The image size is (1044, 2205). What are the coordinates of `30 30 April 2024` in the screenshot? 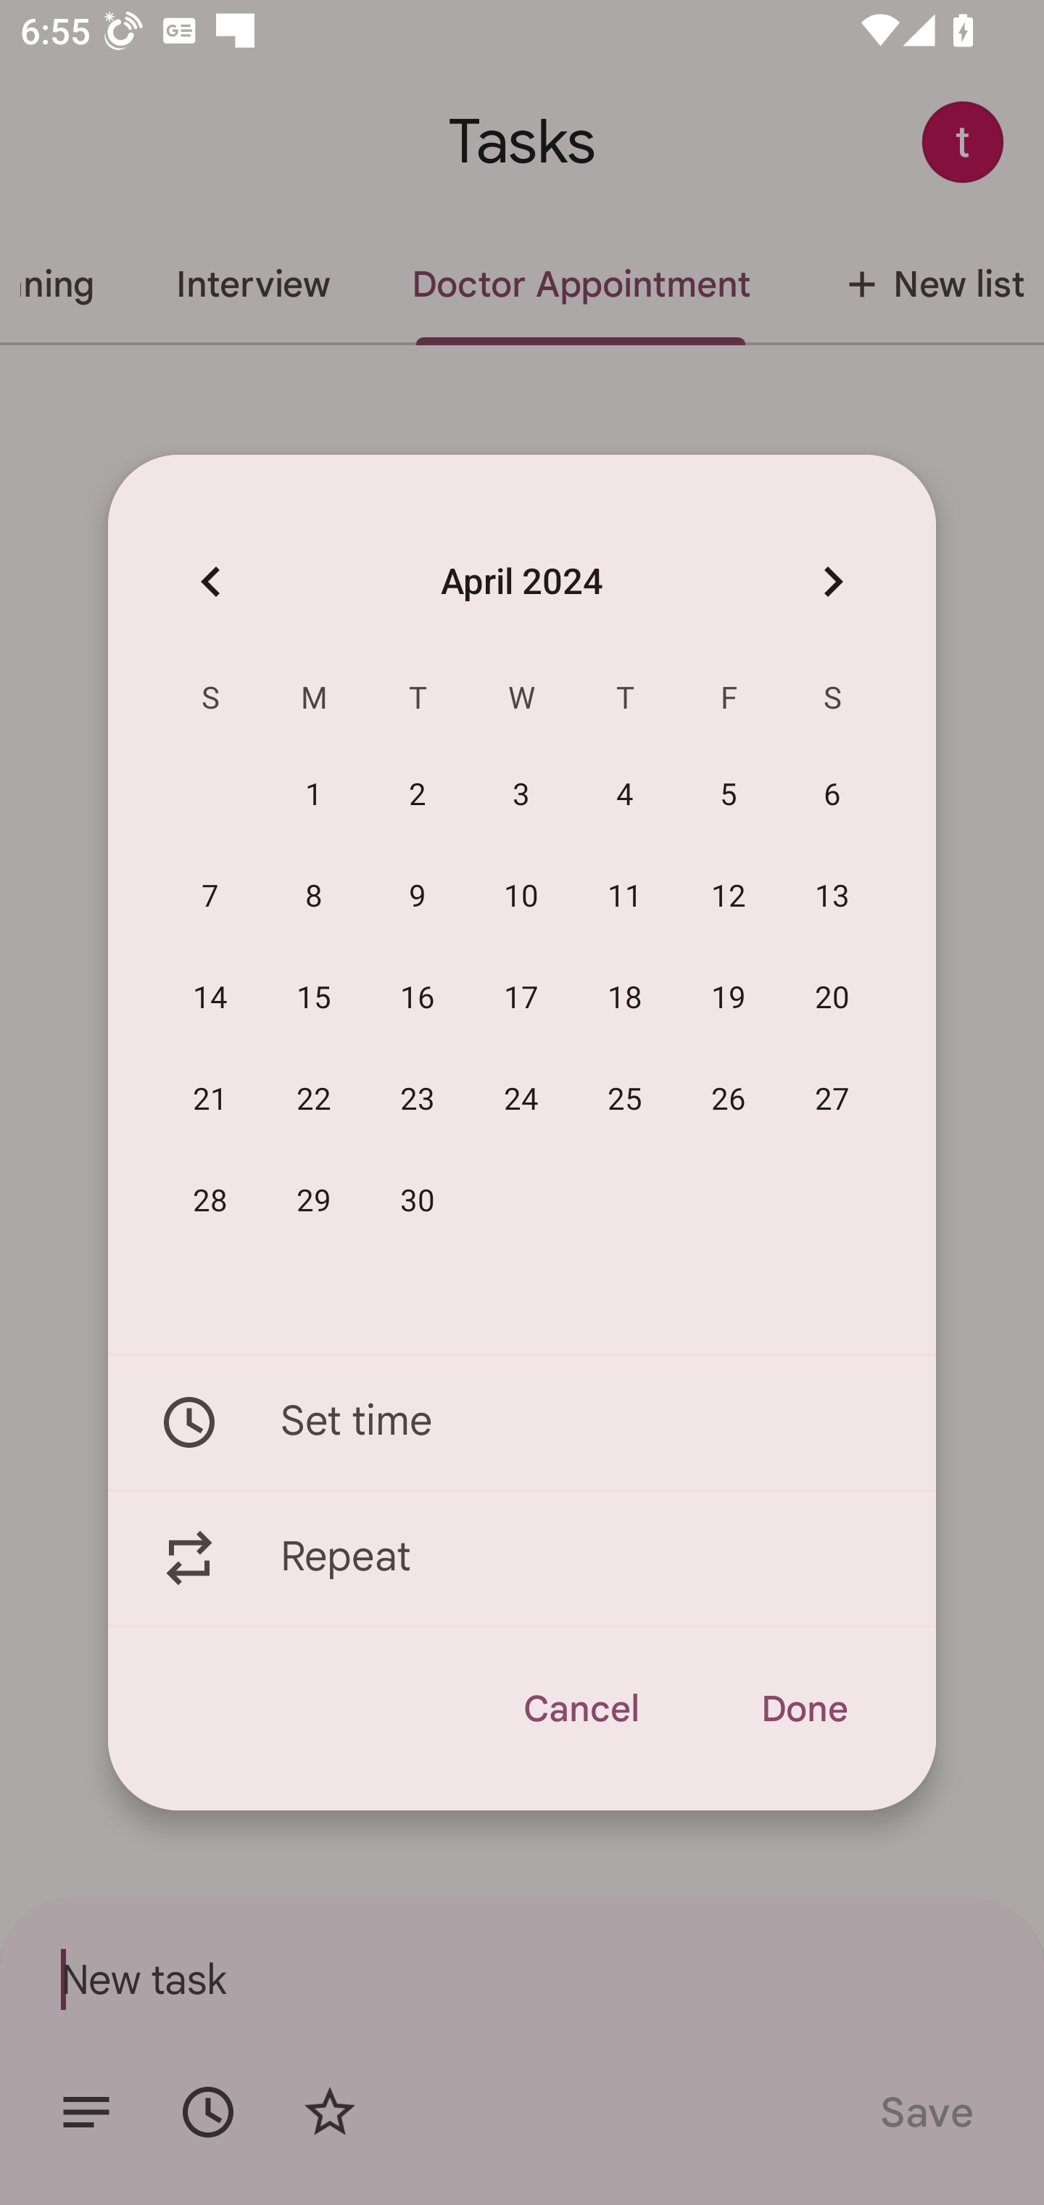 It's located at (418, 1201).